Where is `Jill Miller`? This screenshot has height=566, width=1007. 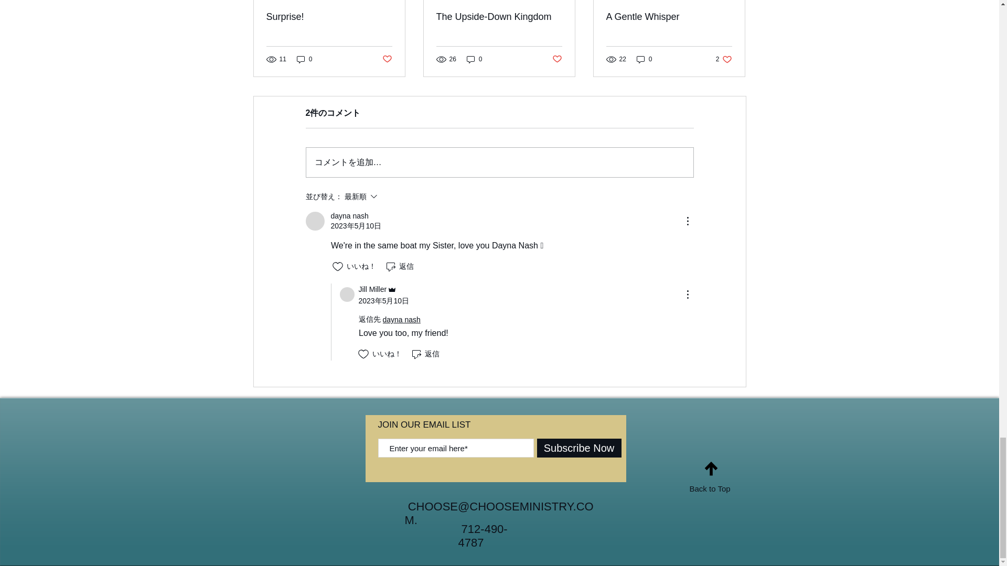
Jill Miller is located at coordinates (304, 59).